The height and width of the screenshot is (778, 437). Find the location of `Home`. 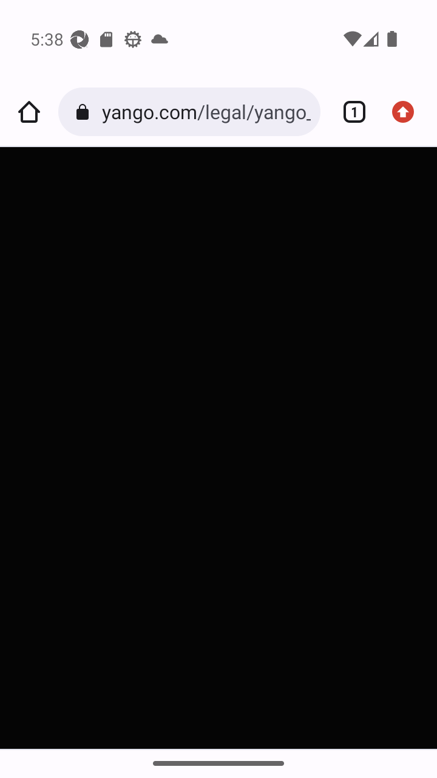

Home is located at coordinates (29, 112).